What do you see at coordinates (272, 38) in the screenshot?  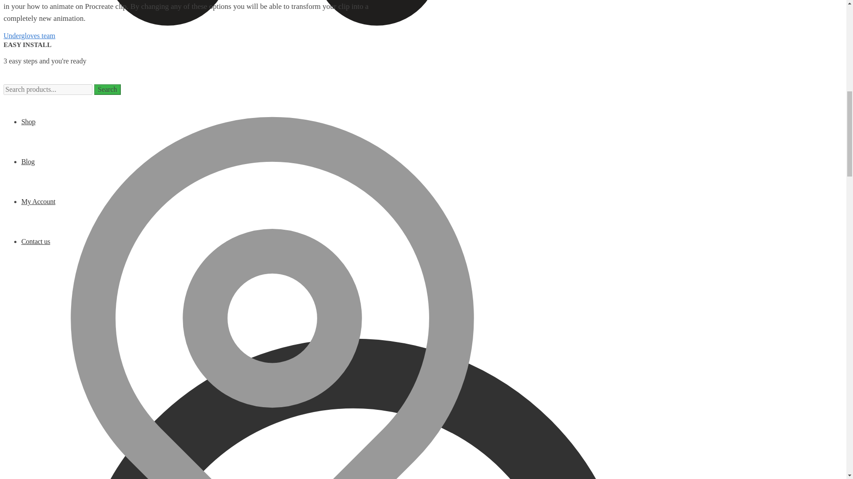 I see `View your shopping cart` at bounding box center [272, 38].